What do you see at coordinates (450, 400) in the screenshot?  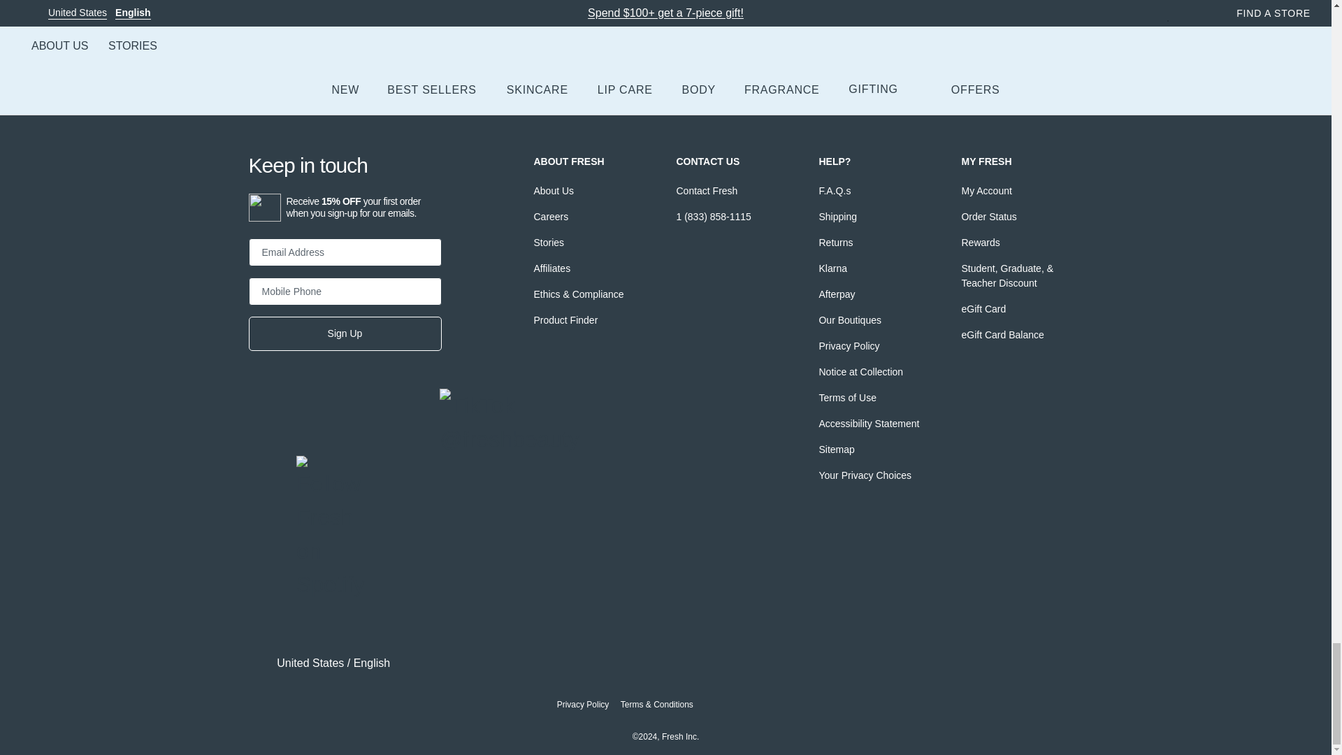 I see `TikTok` at bounding box center [450, 400].